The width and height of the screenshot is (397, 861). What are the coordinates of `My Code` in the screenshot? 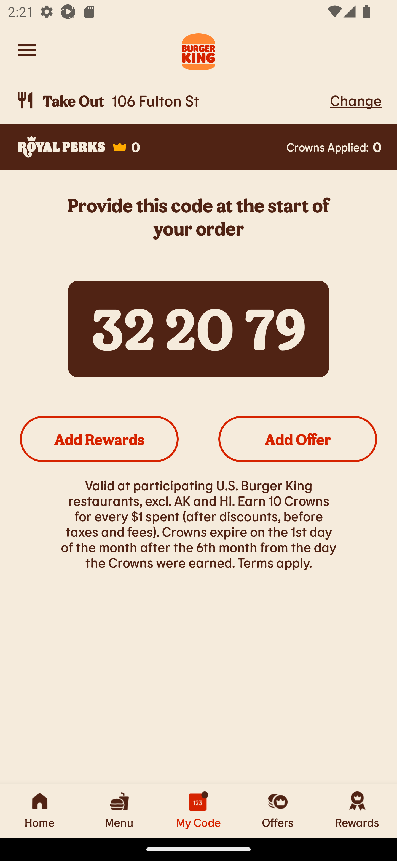 It's located at (198, 810).